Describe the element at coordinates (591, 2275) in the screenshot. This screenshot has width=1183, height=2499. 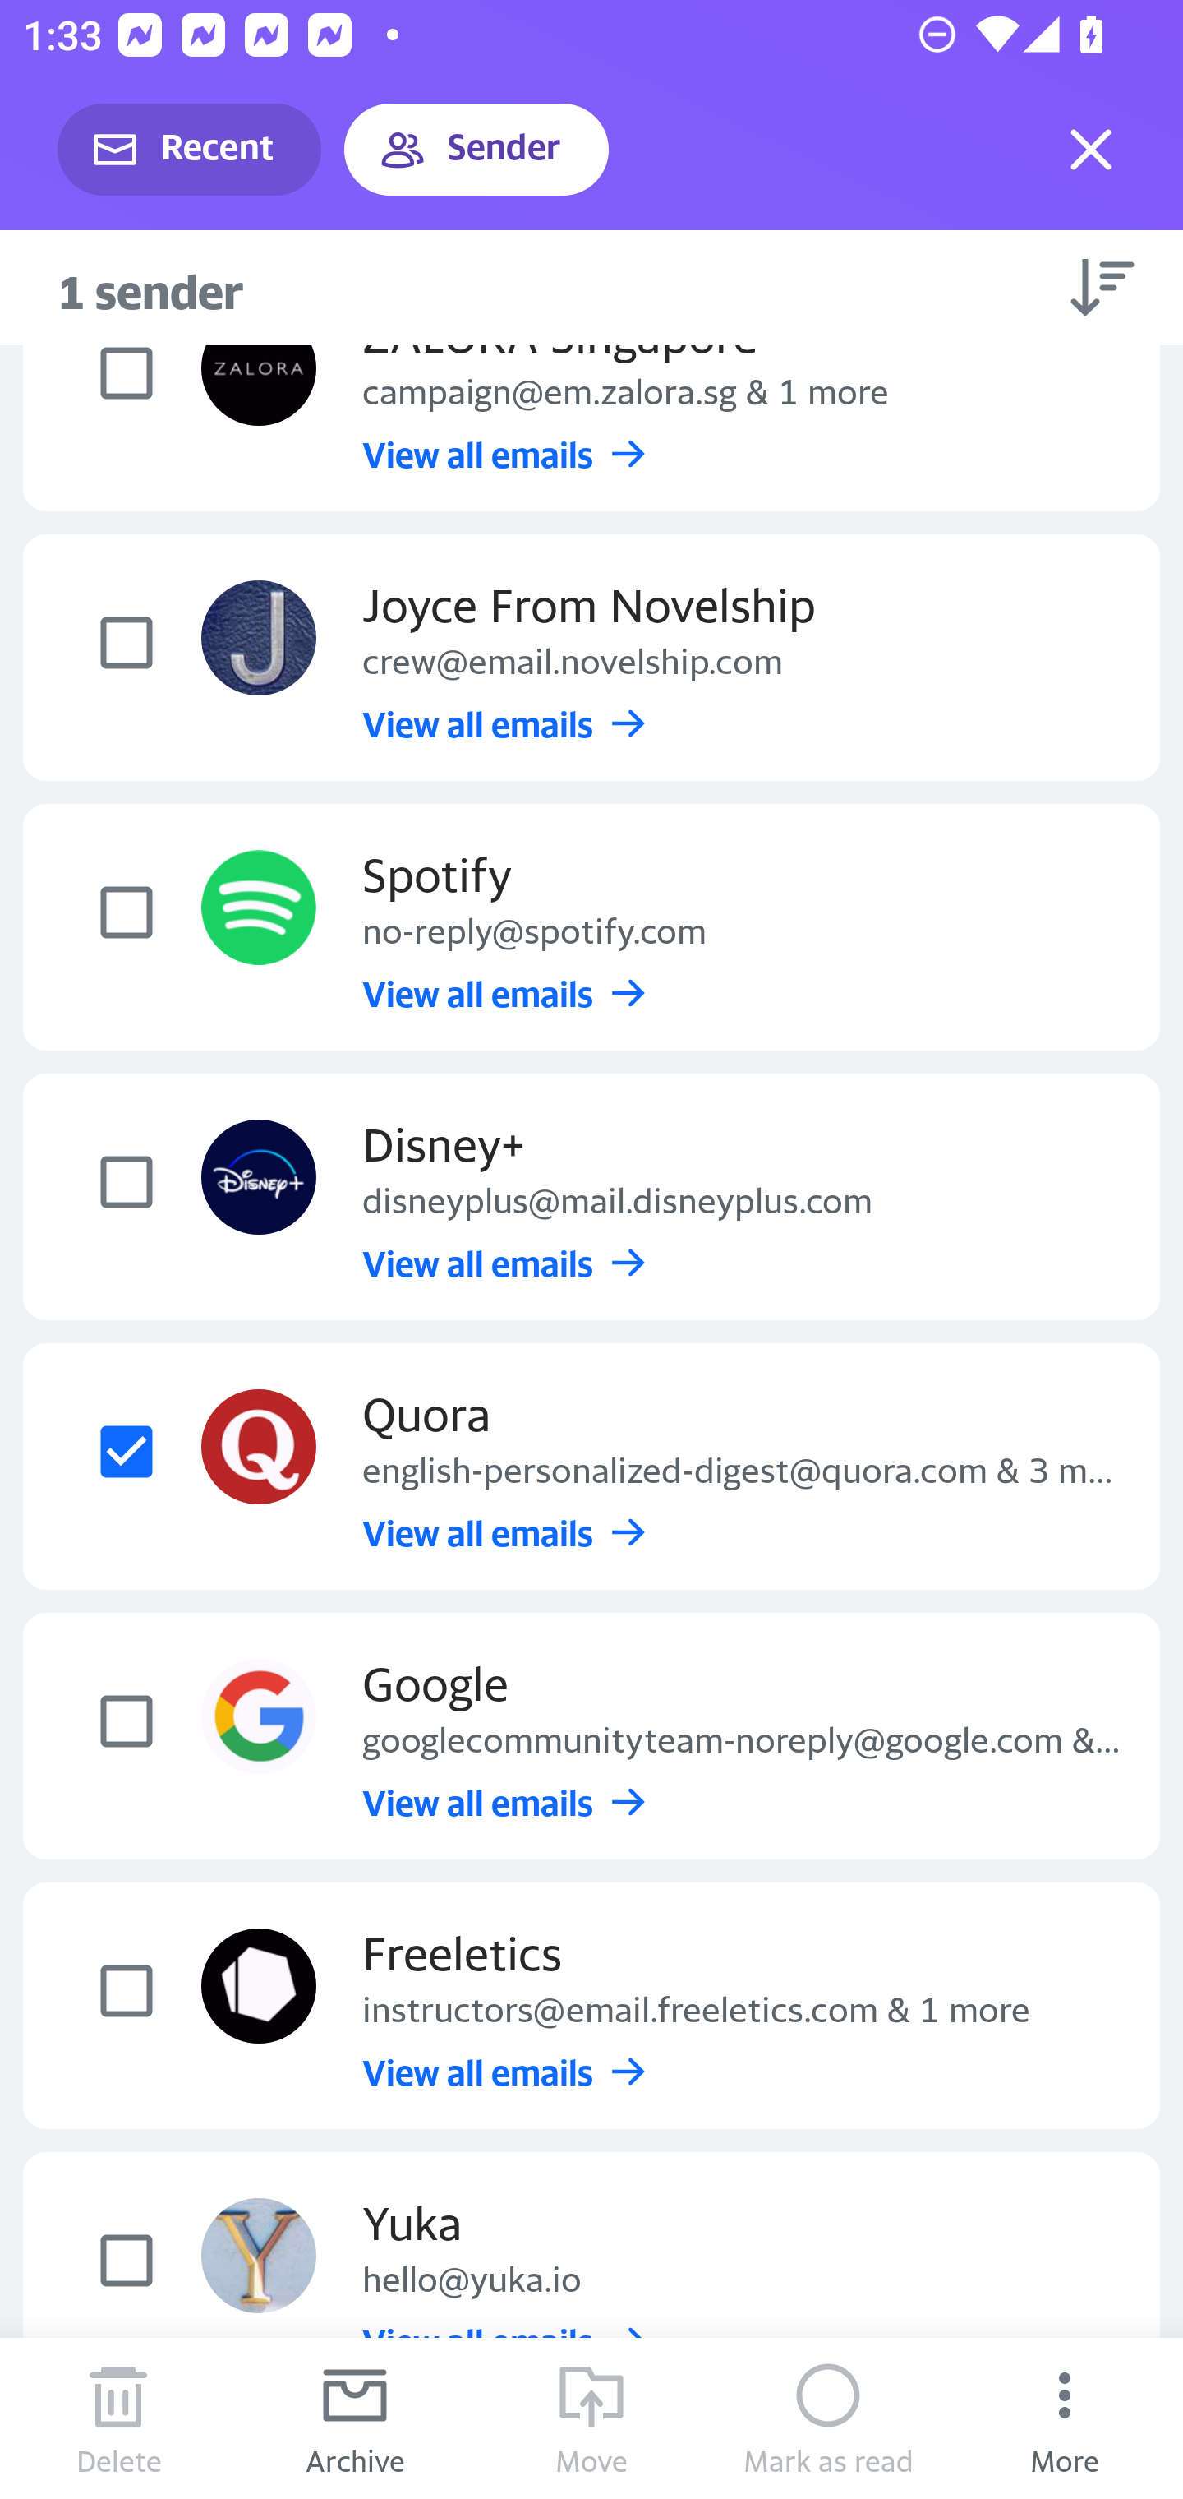
I see `Yuka hello@yuka.io View all emails` at that location.